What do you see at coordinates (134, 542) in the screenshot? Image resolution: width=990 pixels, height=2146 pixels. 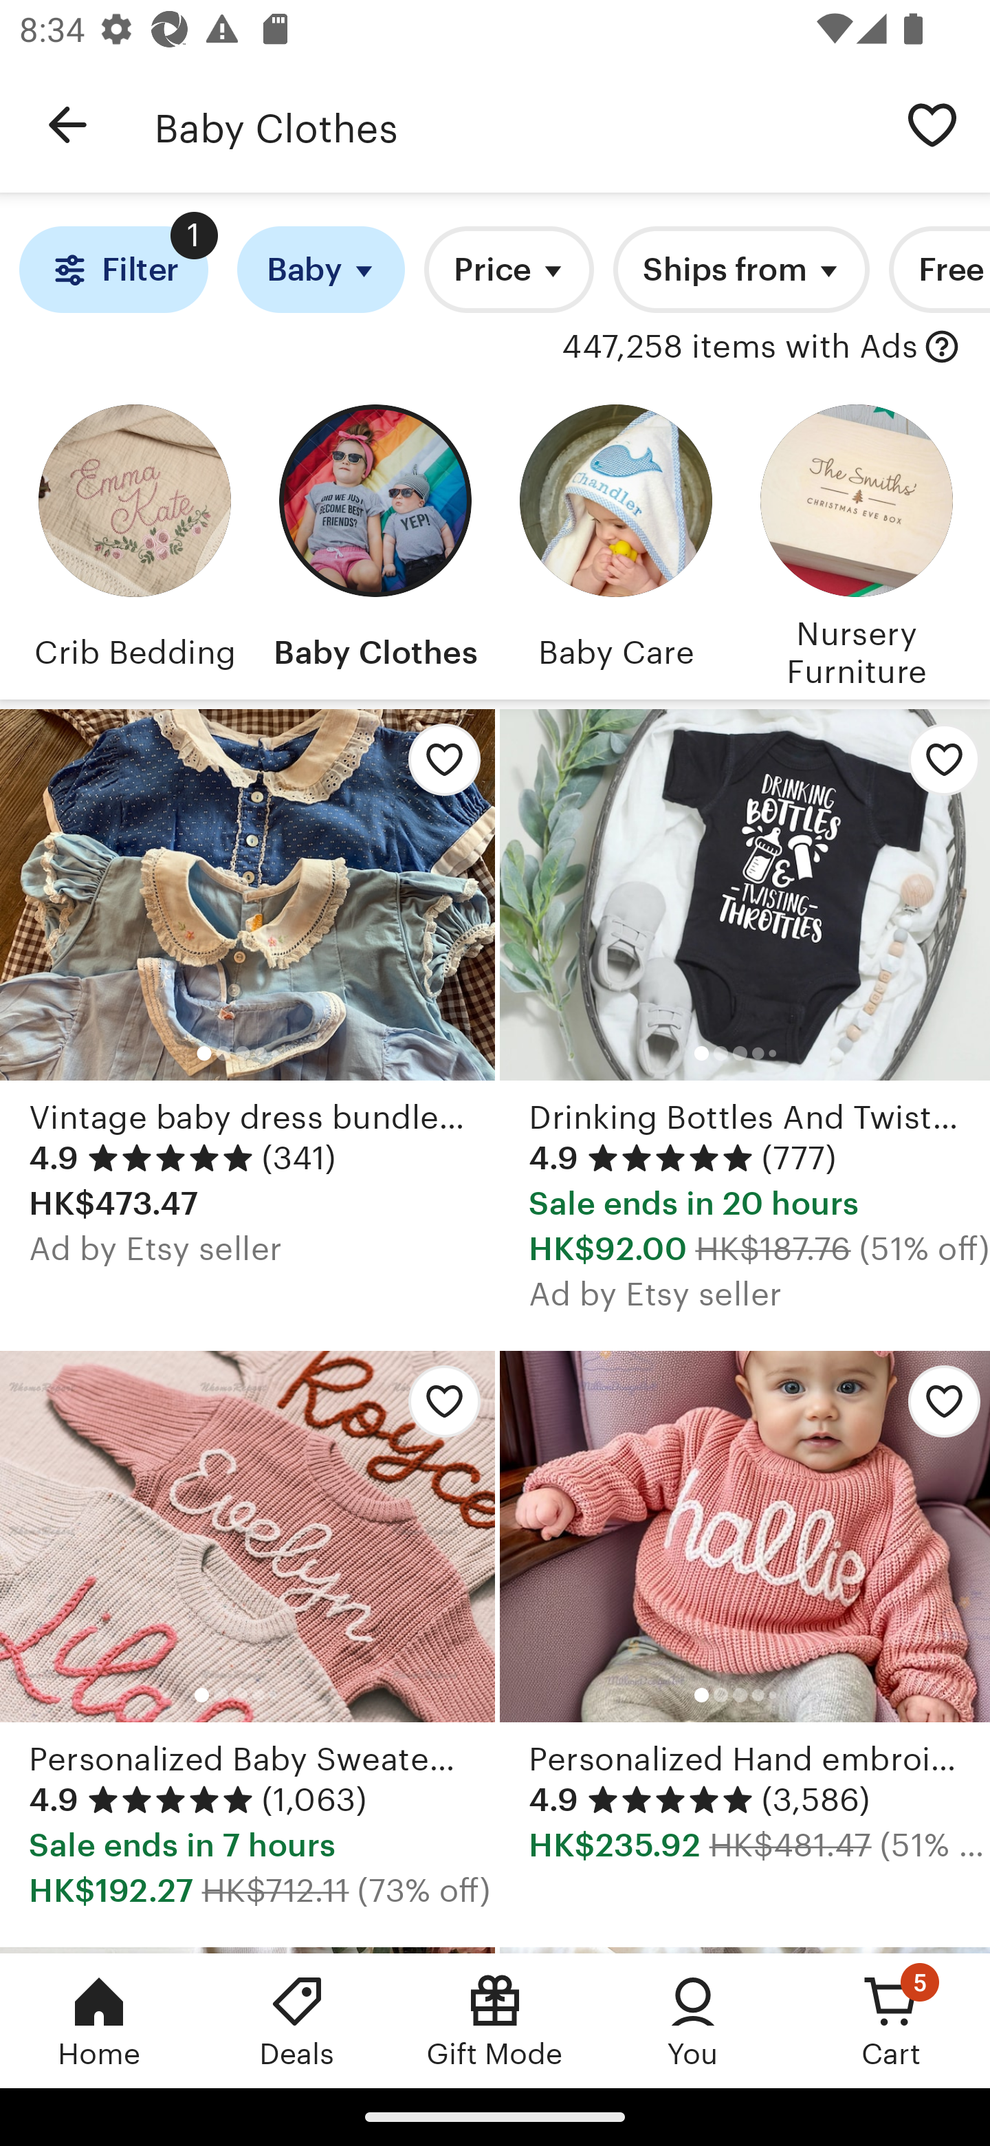 I see `Crib Bedding` at bounding box center [134, 542].